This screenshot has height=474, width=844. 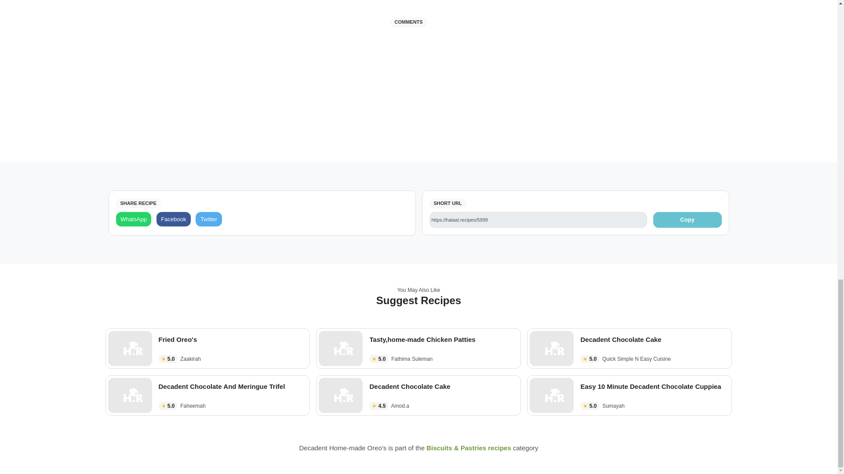 What do you see at coordinates (208, 219) in the screenshot?
I see `Twitter` at bounding box center [208, 219].